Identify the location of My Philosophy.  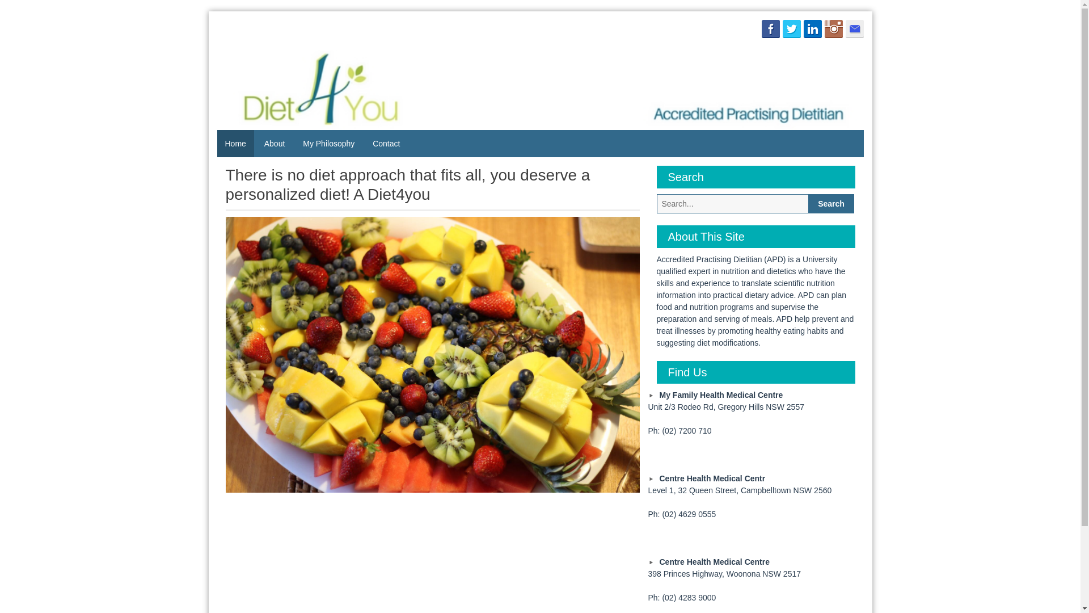
(329, 144).